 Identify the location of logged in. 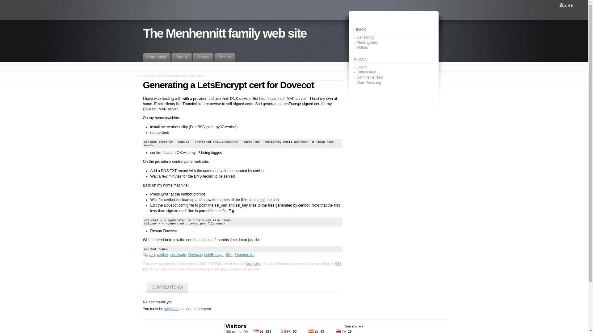
(172, 309).